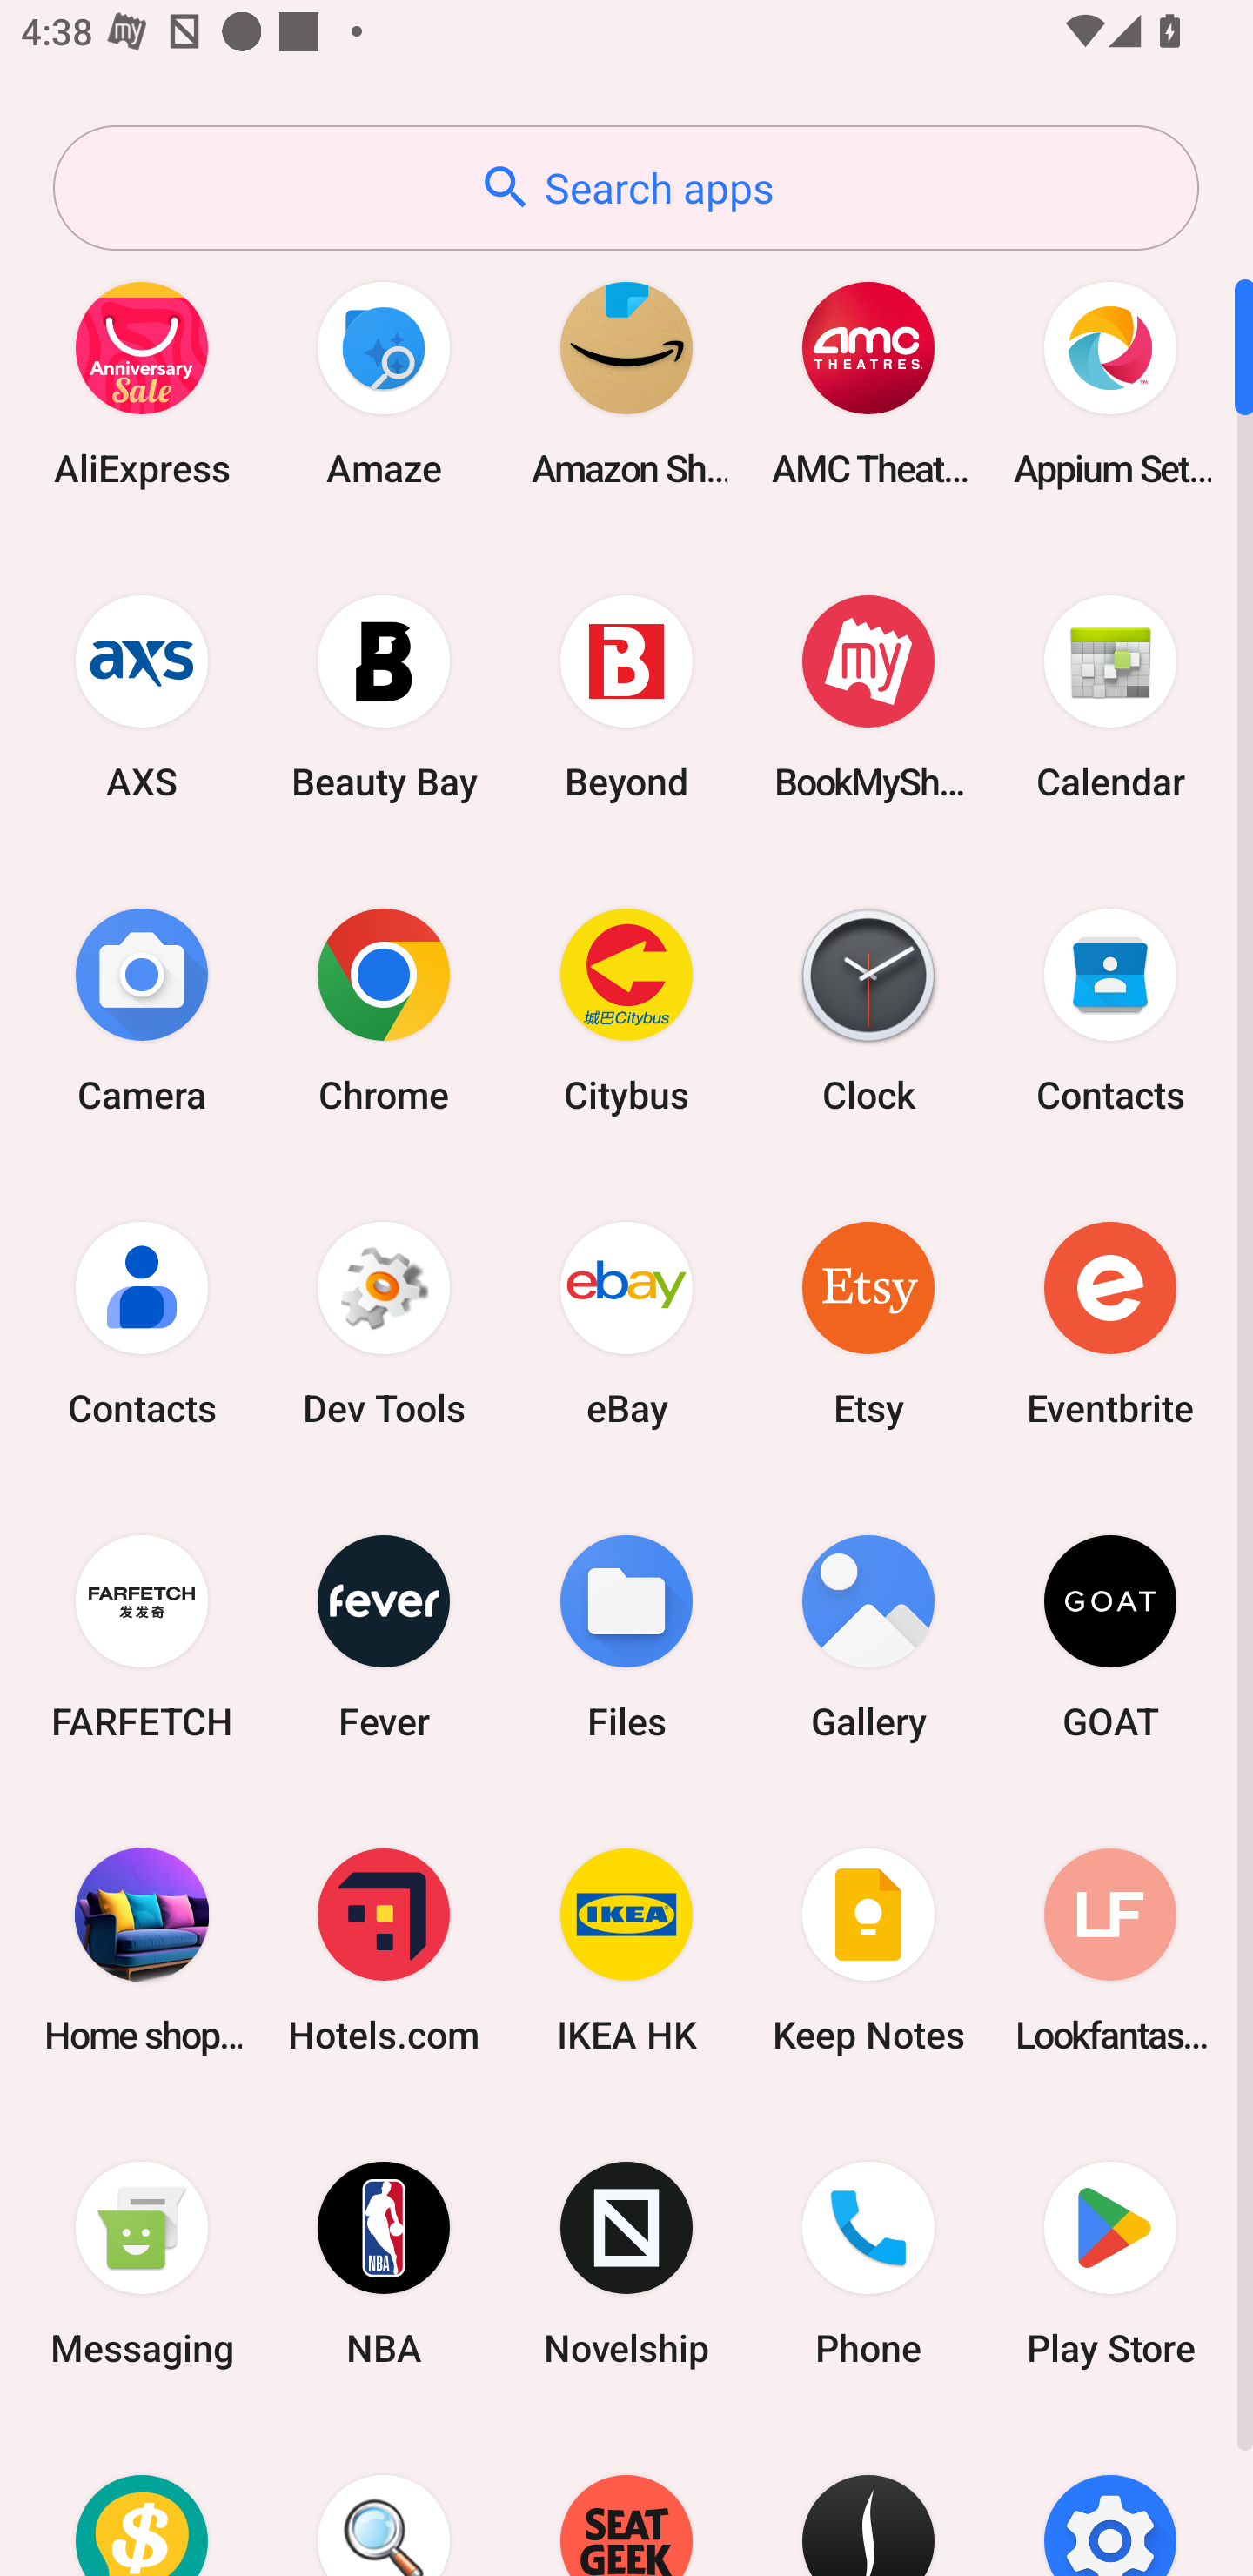 The image size is (1253, 2576). I want to click on Chrome, so click(384, 1010).